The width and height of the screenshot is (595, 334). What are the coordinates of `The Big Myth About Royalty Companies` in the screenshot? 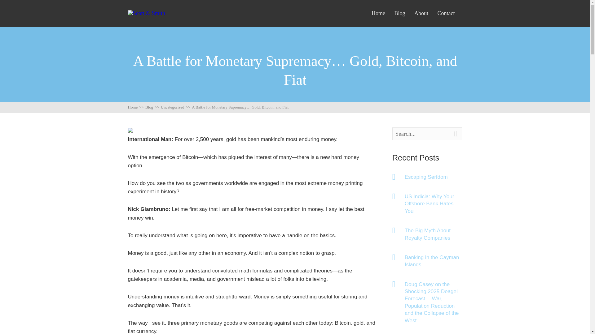 It's located at (434, 234).